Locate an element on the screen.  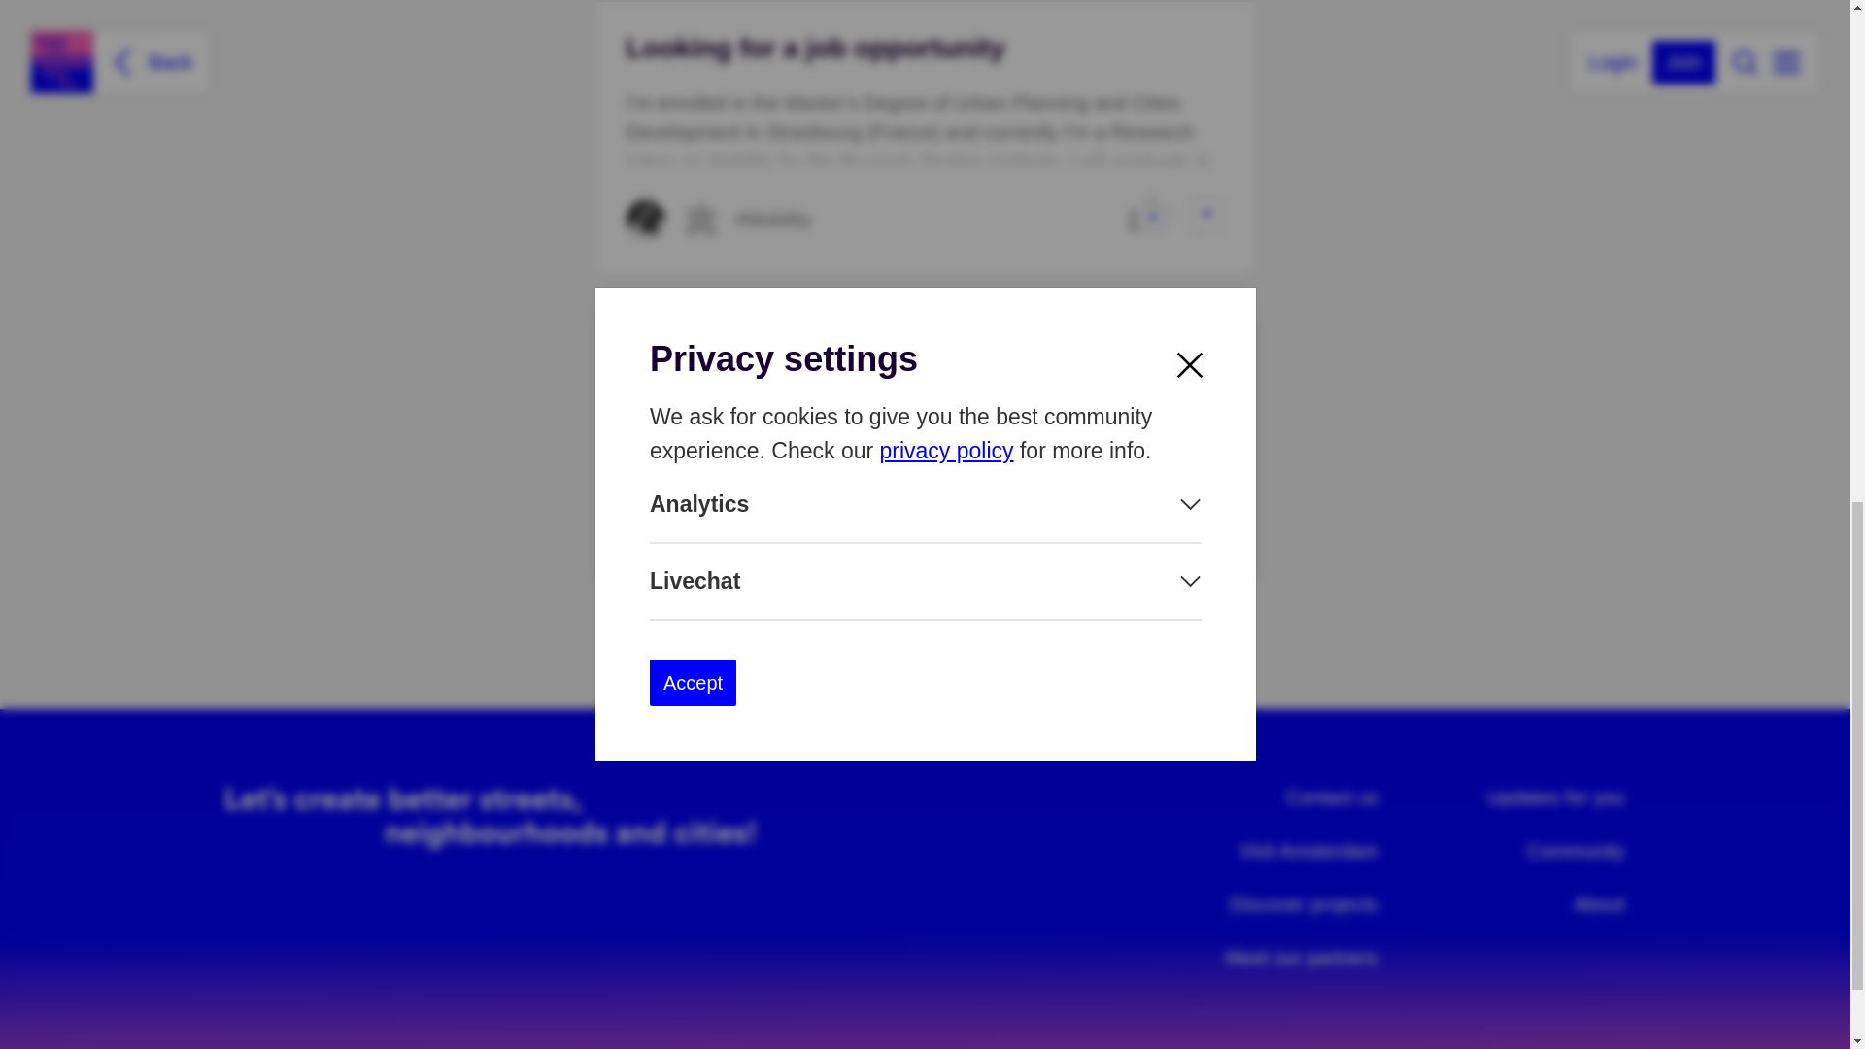
About is located at coordinates (1599, 905).